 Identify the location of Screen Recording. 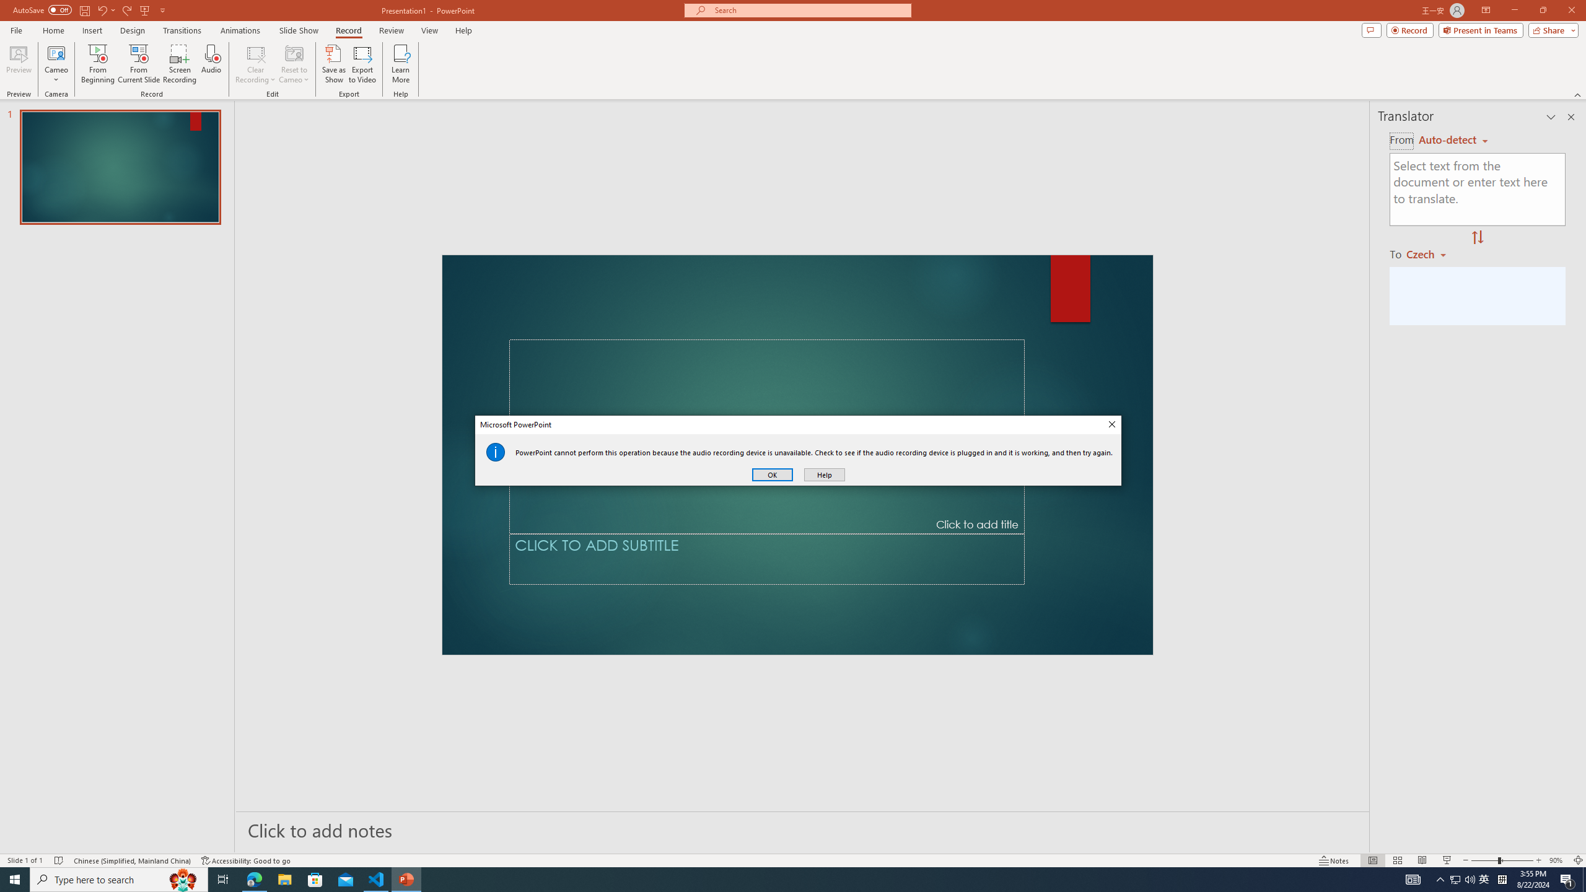
(180, 64).